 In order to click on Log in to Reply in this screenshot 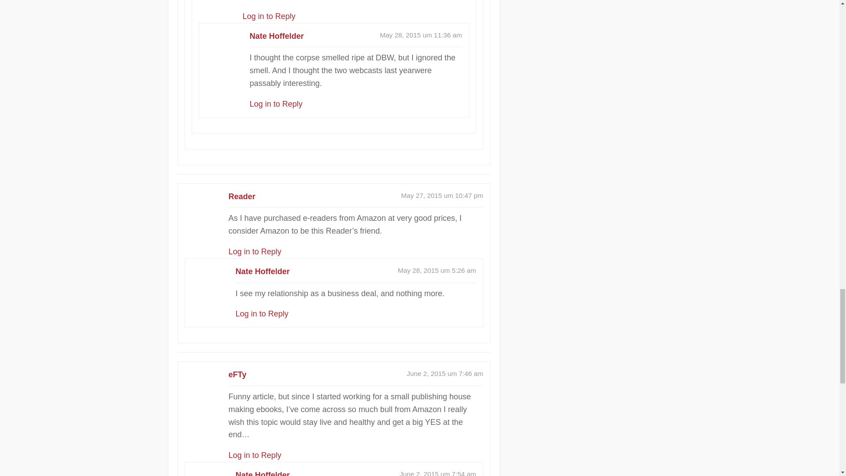, I will do `click(269, 16)`.